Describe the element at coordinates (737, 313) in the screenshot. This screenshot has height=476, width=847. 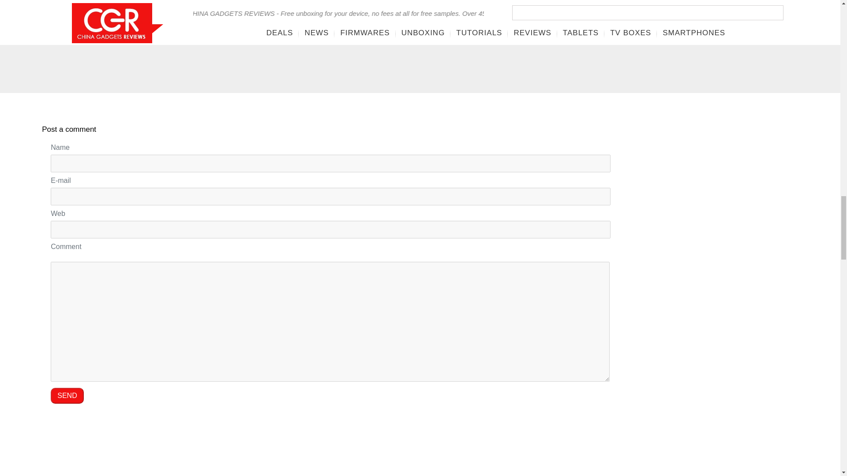
I see `Advertisement` at that location.